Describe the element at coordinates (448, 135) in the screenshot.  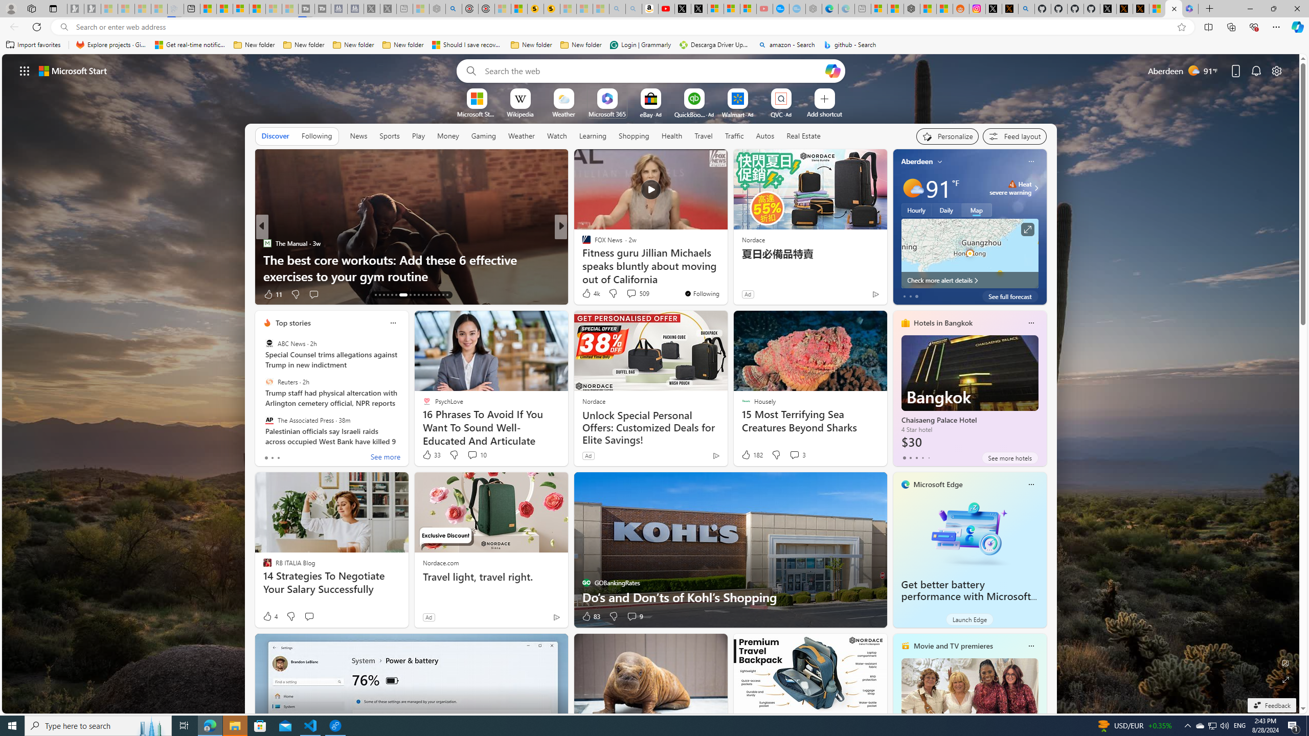
I see `Money` at that location.